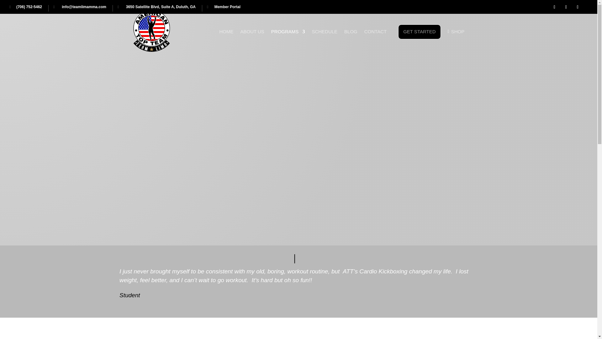  Describe the element at coordinates (252, 41) in the screenshot. I see `ABOUT US` at that location.